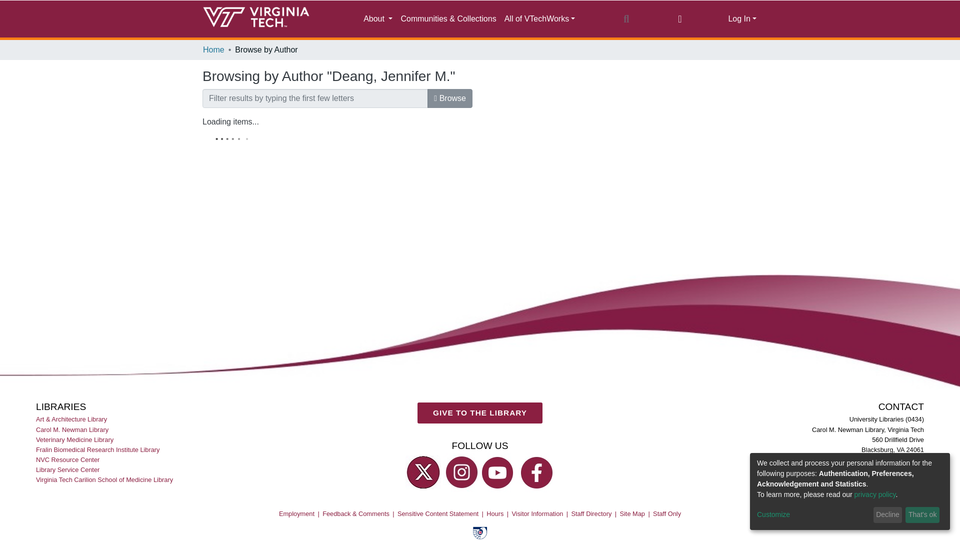  What do you see at coordinates (680, 18) in the screenshot?
I see `Language switch` at bounding box center [680, 18].